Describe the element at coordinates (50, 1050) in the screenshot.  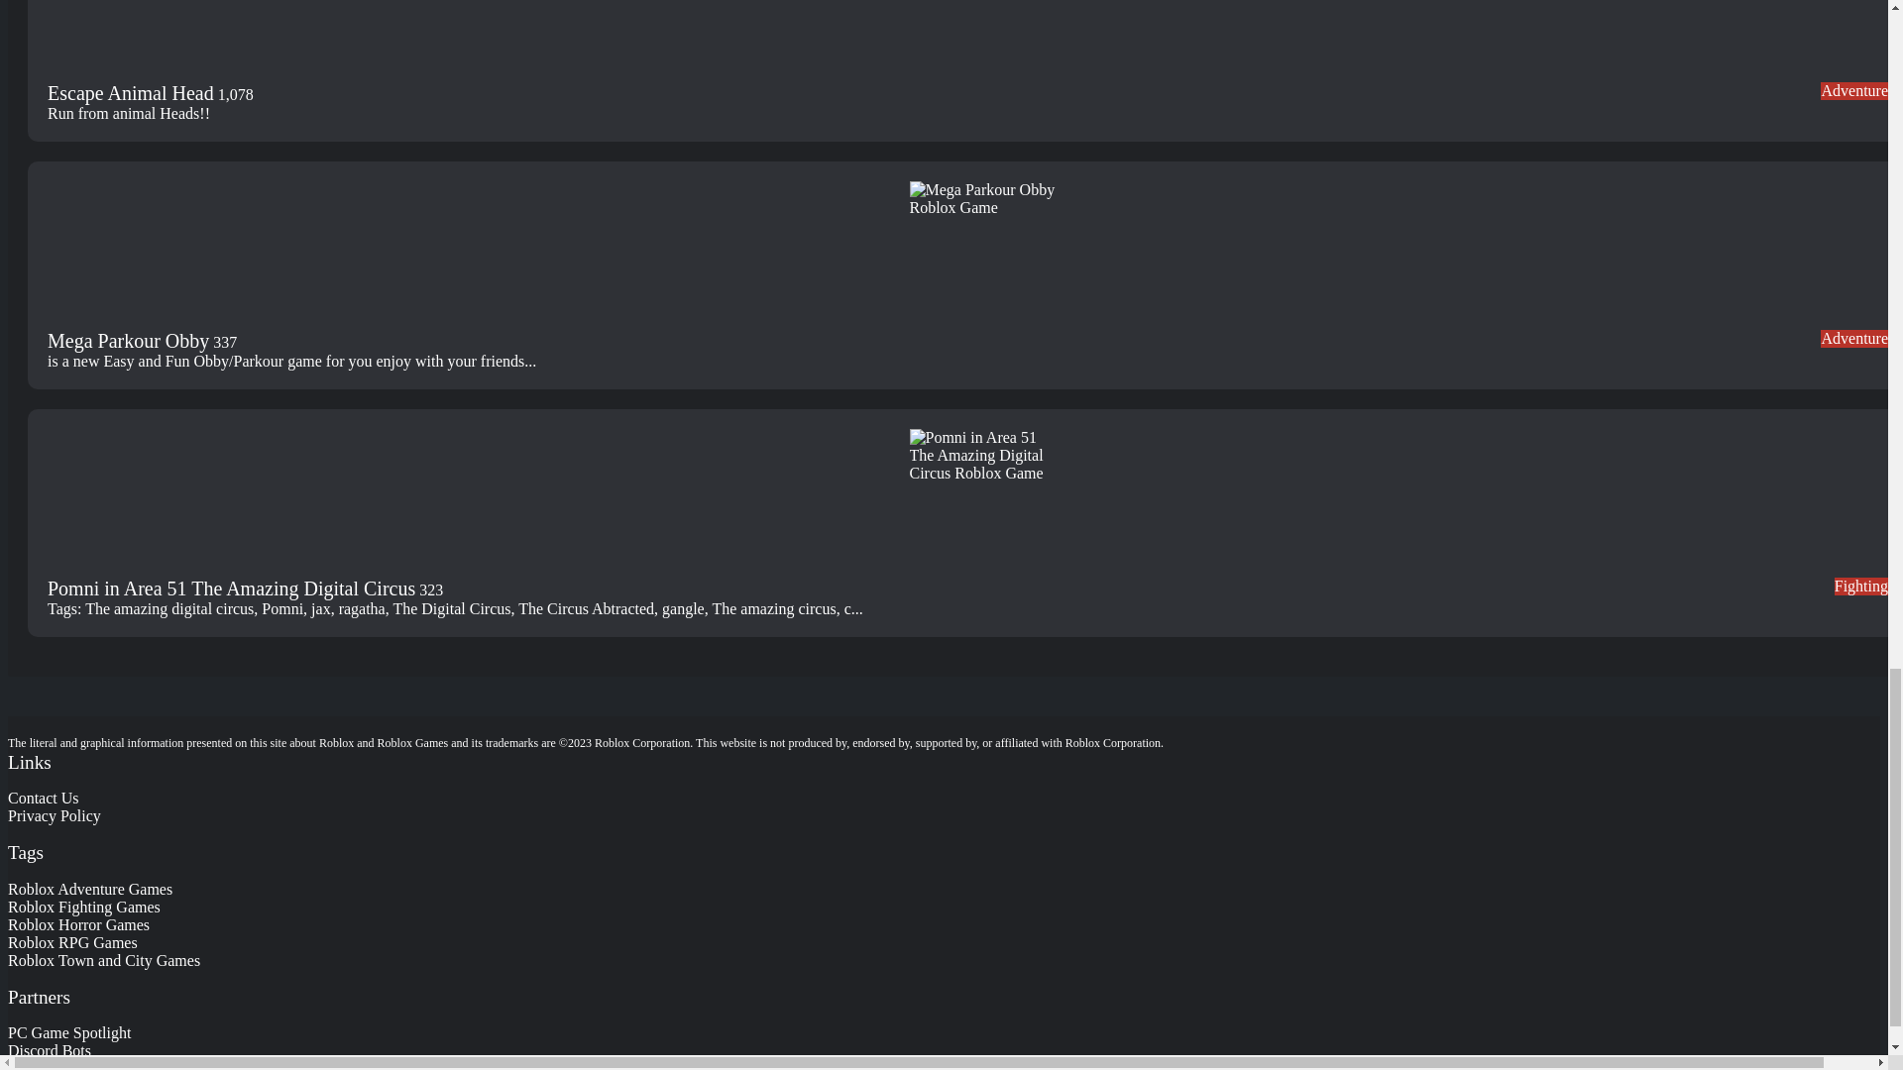
I see `Discord Bots` at that location.